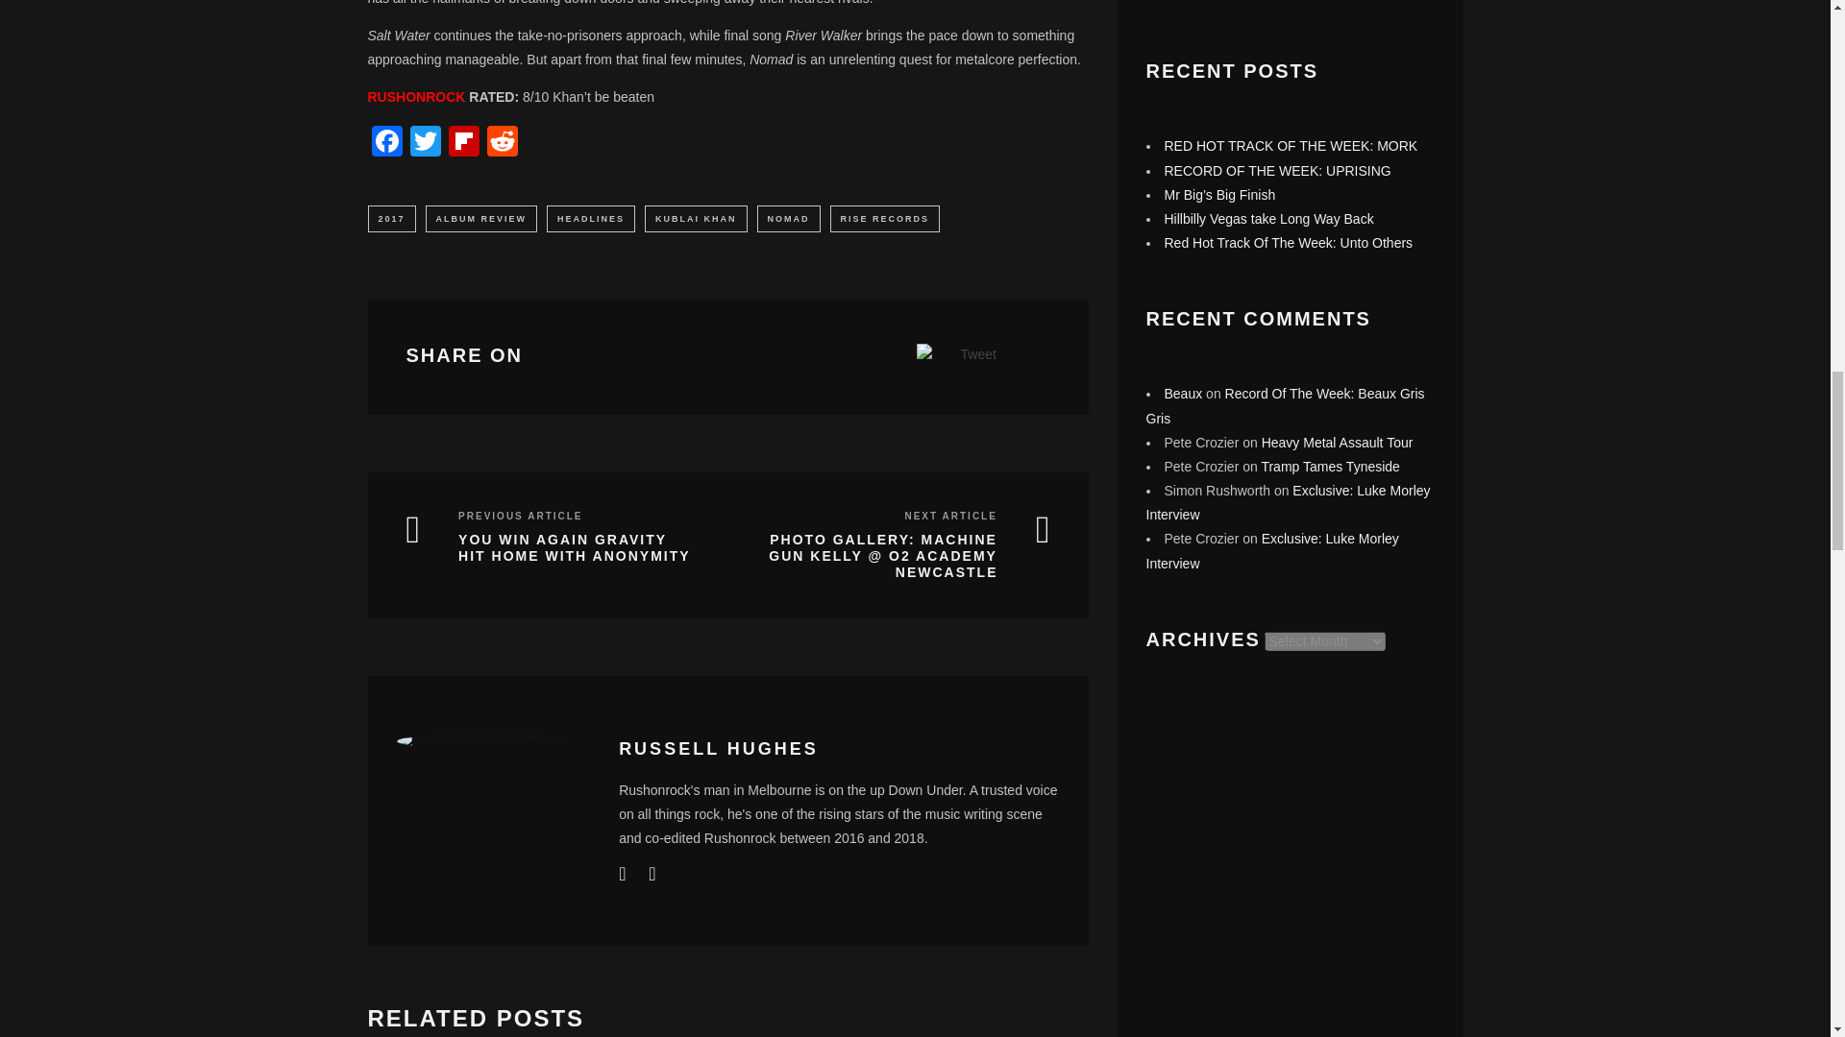  Describe the element at coordinates (425, 143) in the screenshot. I see `Twitter` at that location.